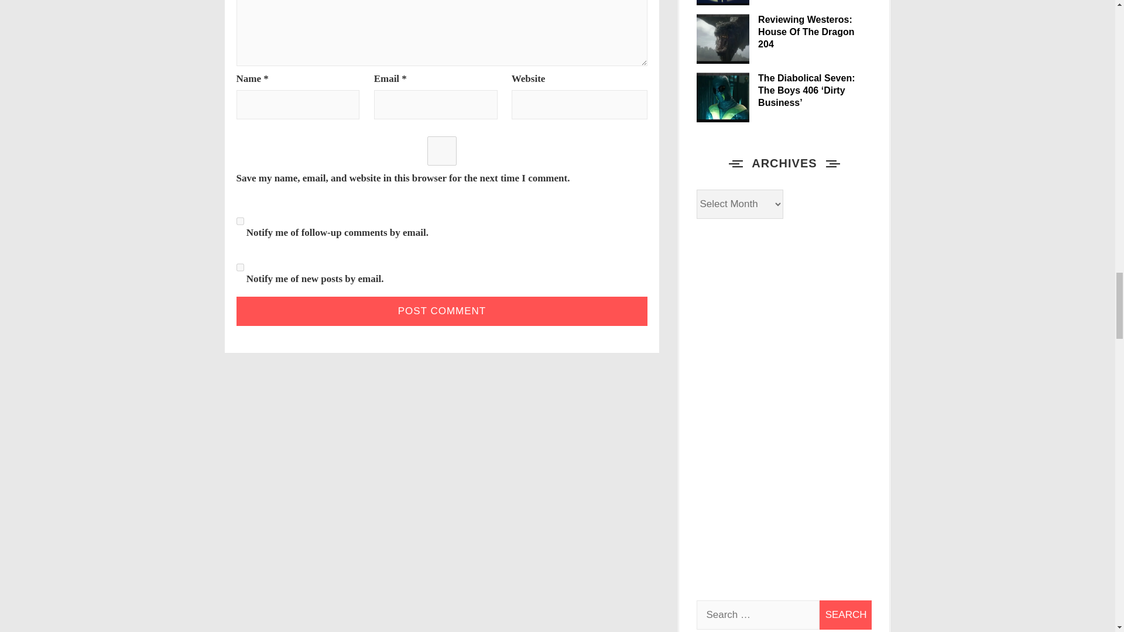  Describe the element at coordinates (240, 221) in the screenshot. I see `subscribe` at that location.